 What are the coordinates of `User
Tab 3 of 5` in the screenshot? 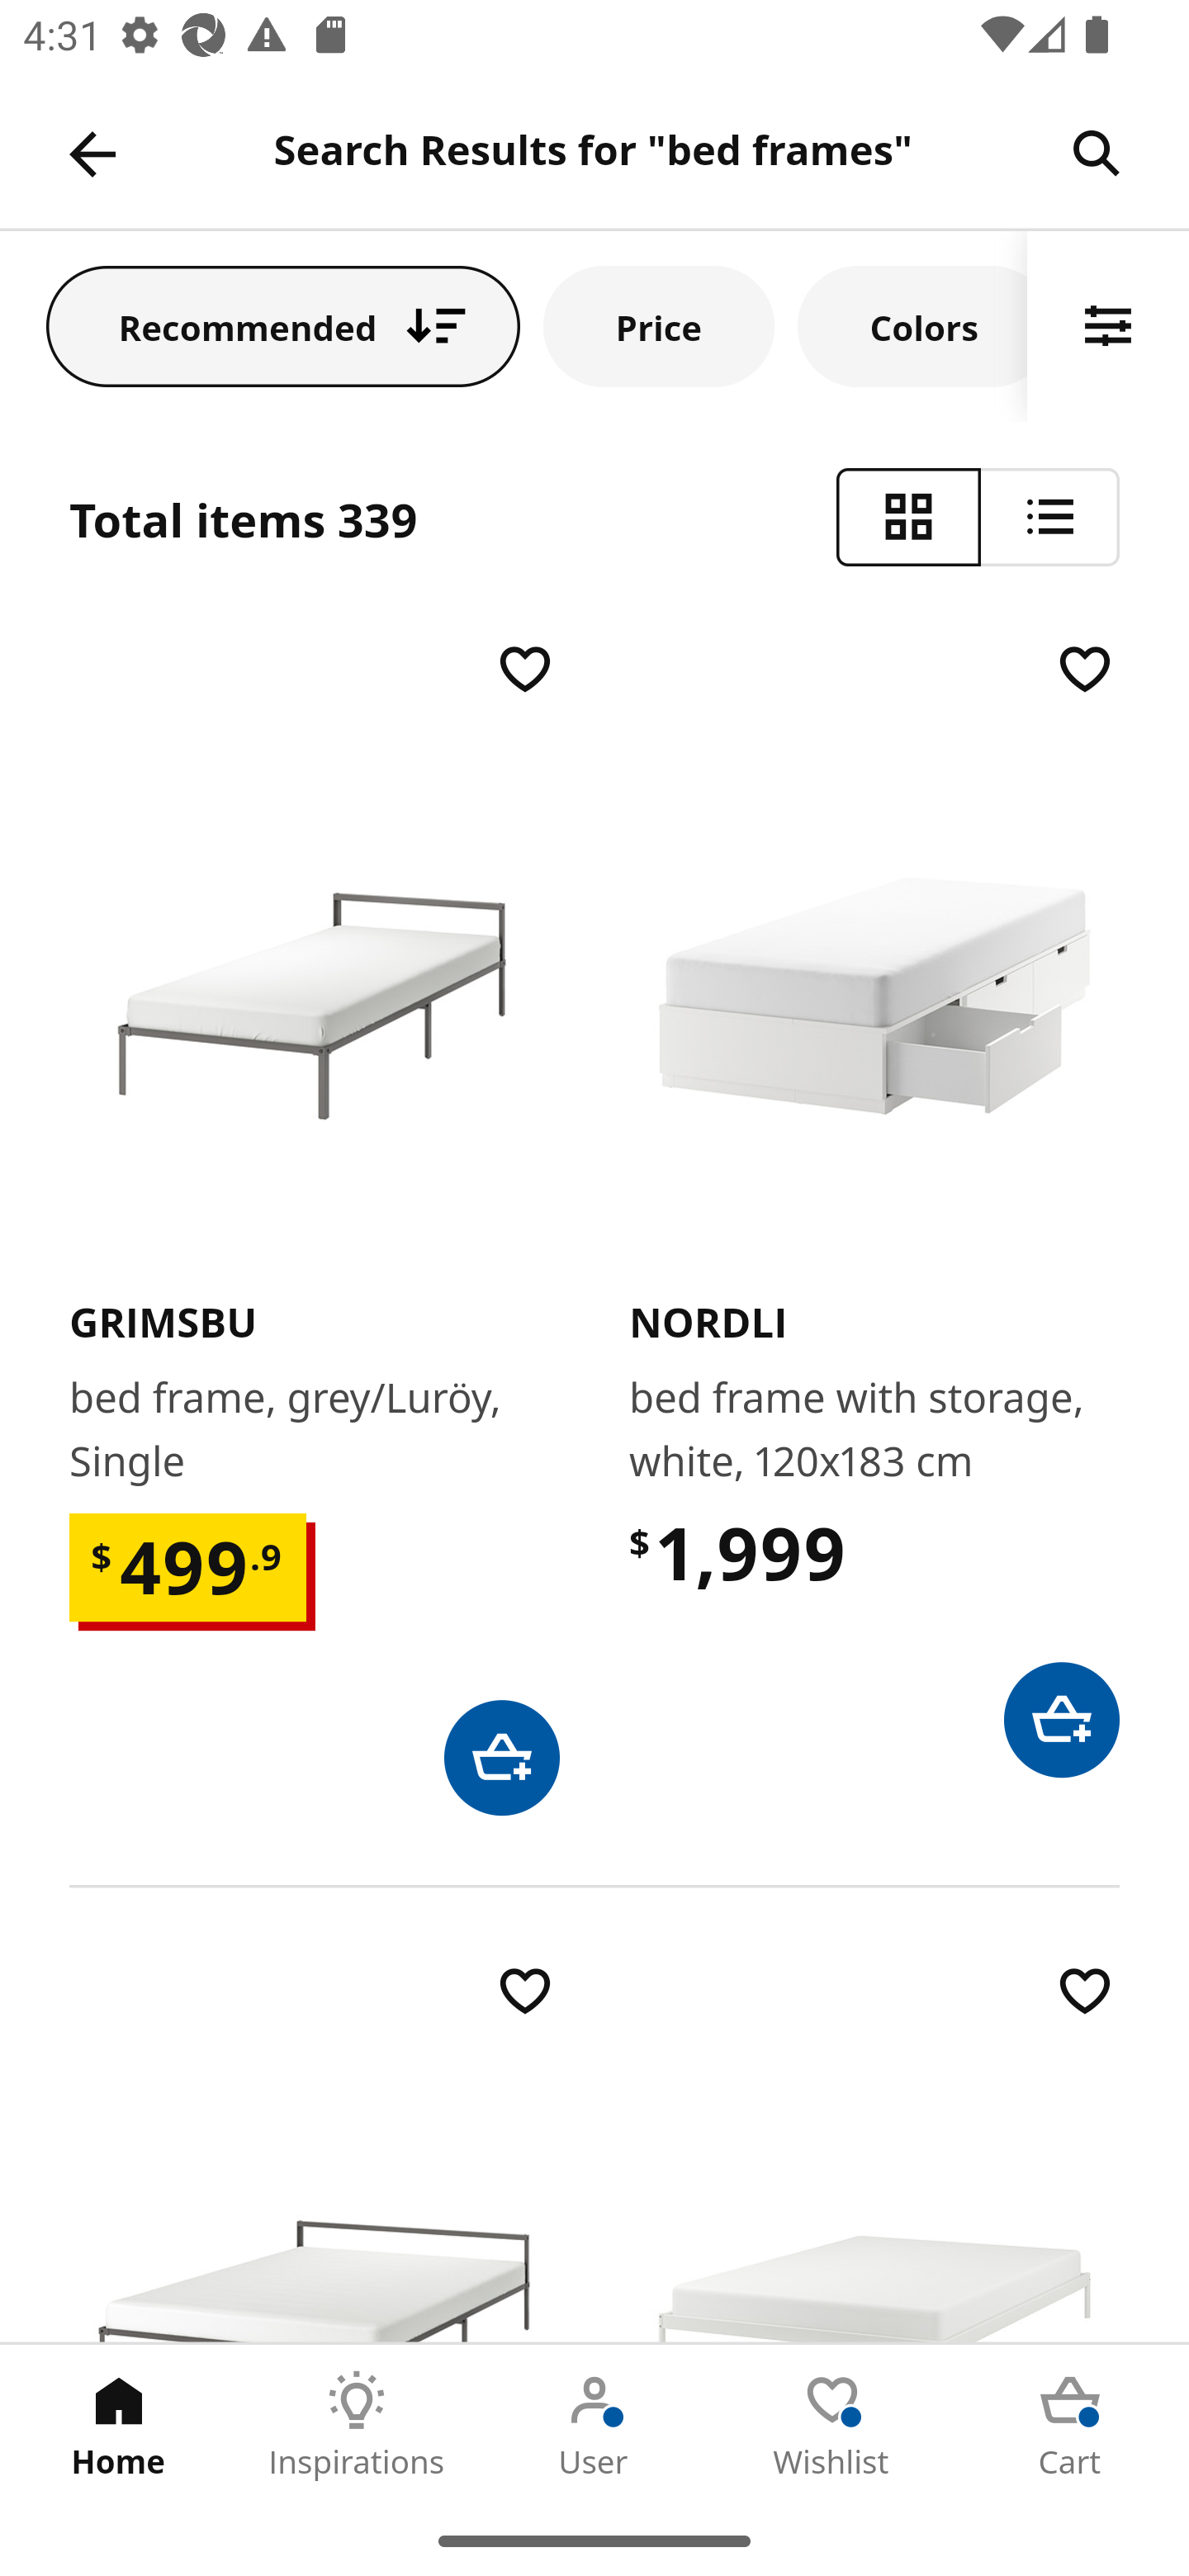 It's located at (594, 2425).